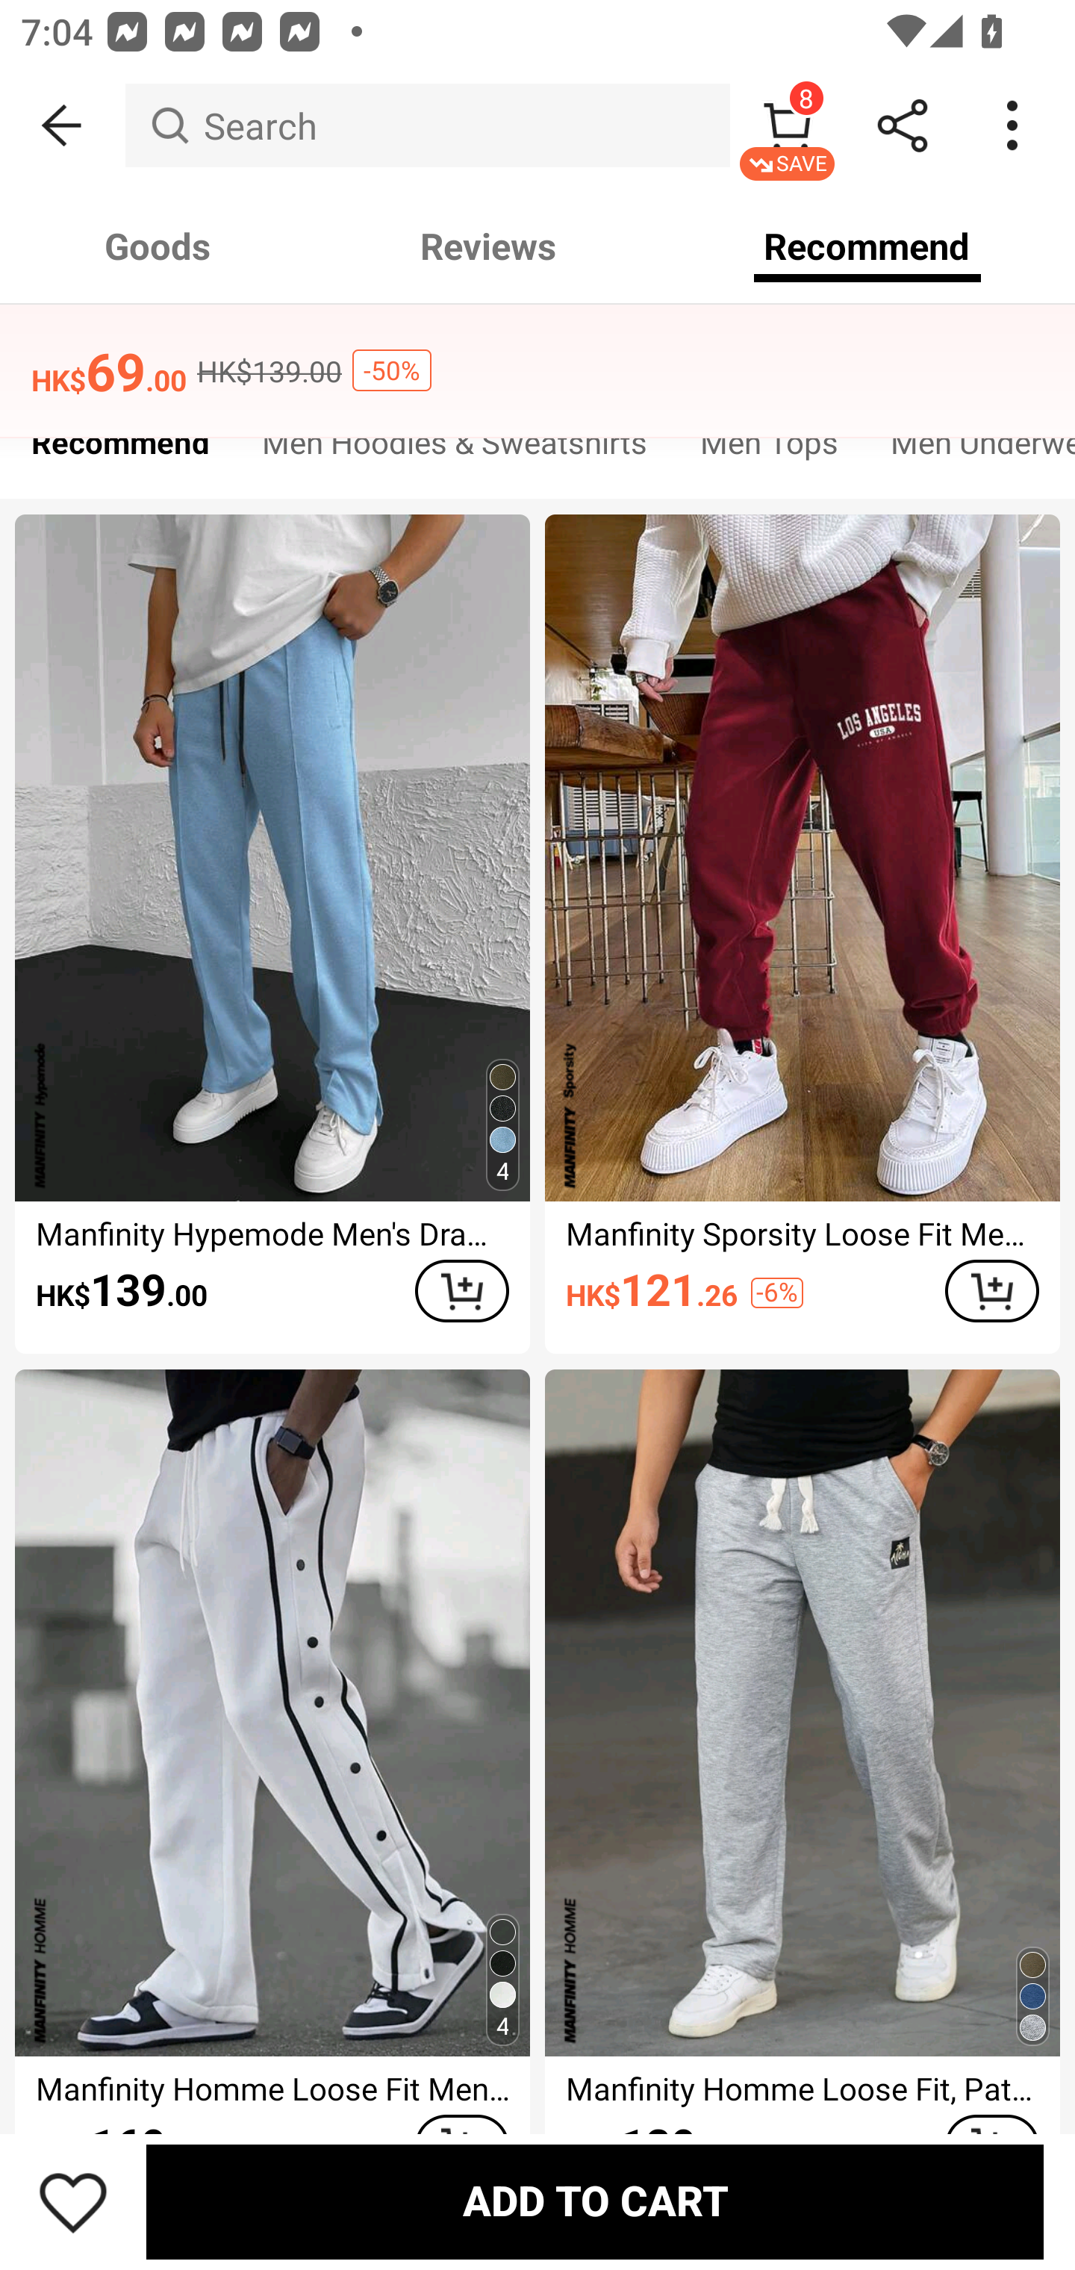 The height and width of the screenshot is (2270, 1075). What do you see at coordinates (120, 450) in the screenshot?
I see `Recommend` at bounding box center [120, 450].